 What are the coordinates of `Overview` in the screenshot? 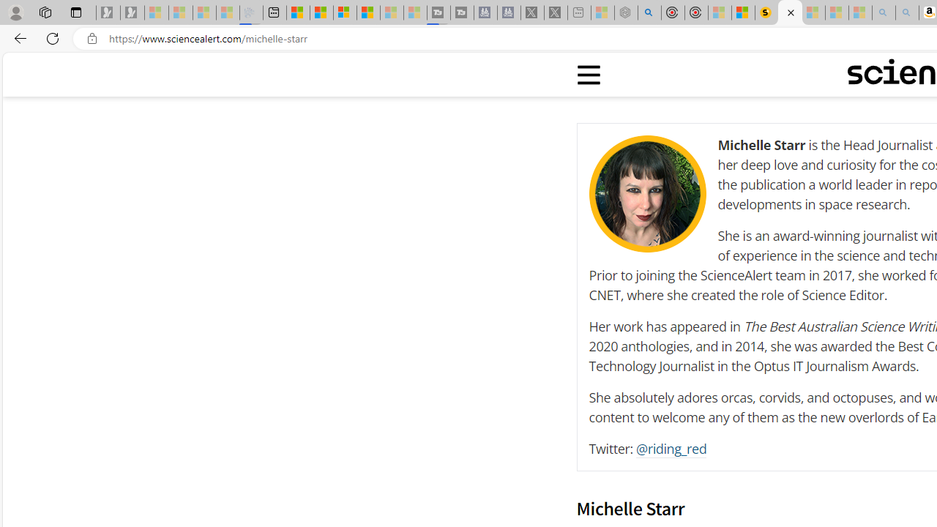 It's located at (345, 13).